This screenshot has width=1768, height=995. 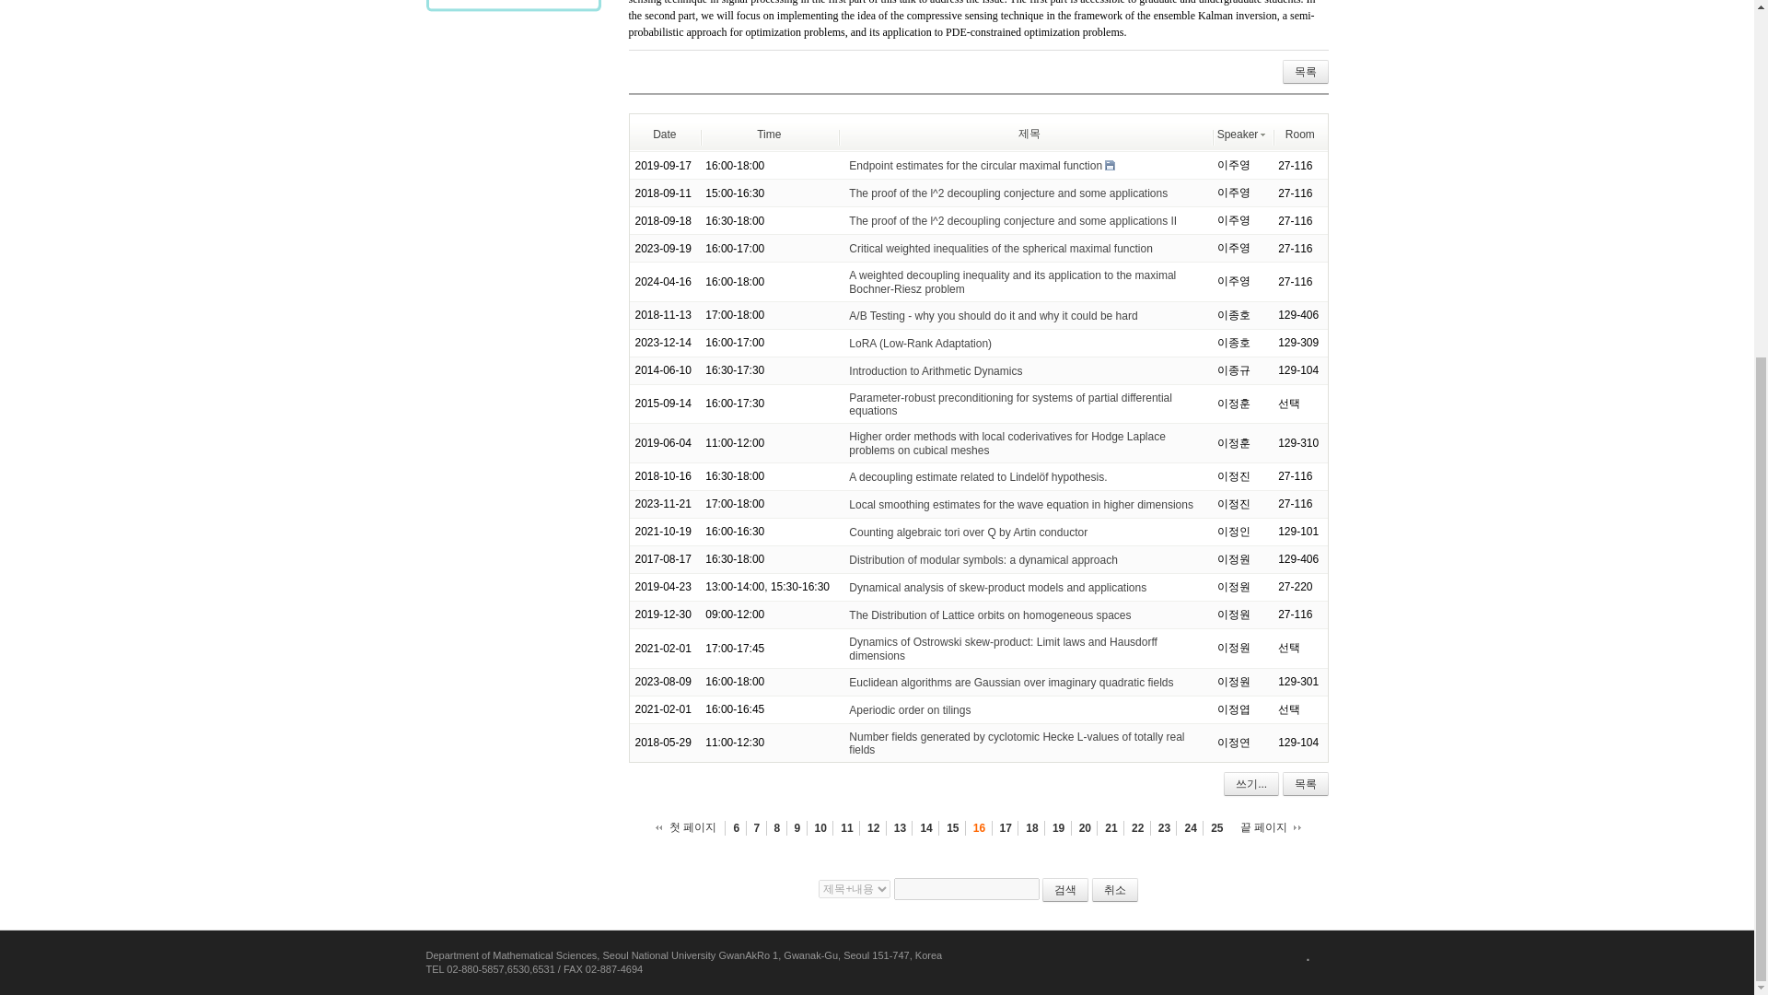 I want to click on Date, so click(x=663, y=135).